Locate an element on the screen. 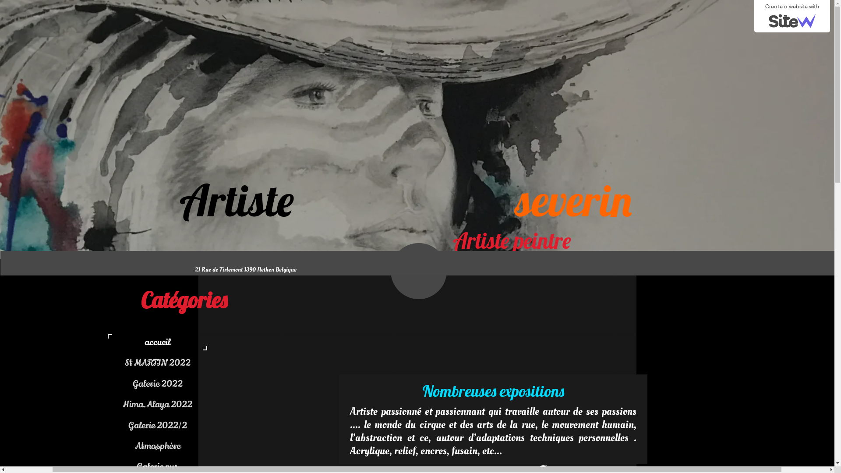 The image size is (841, 473). Galerie 2022 is located at coordinates (210, 384).